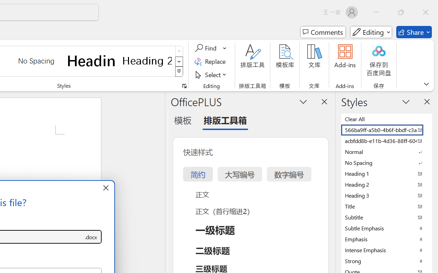 Image resolution: width=438 pixels, height=273 pixels. I want to click on Save as type, so click(91, 237).